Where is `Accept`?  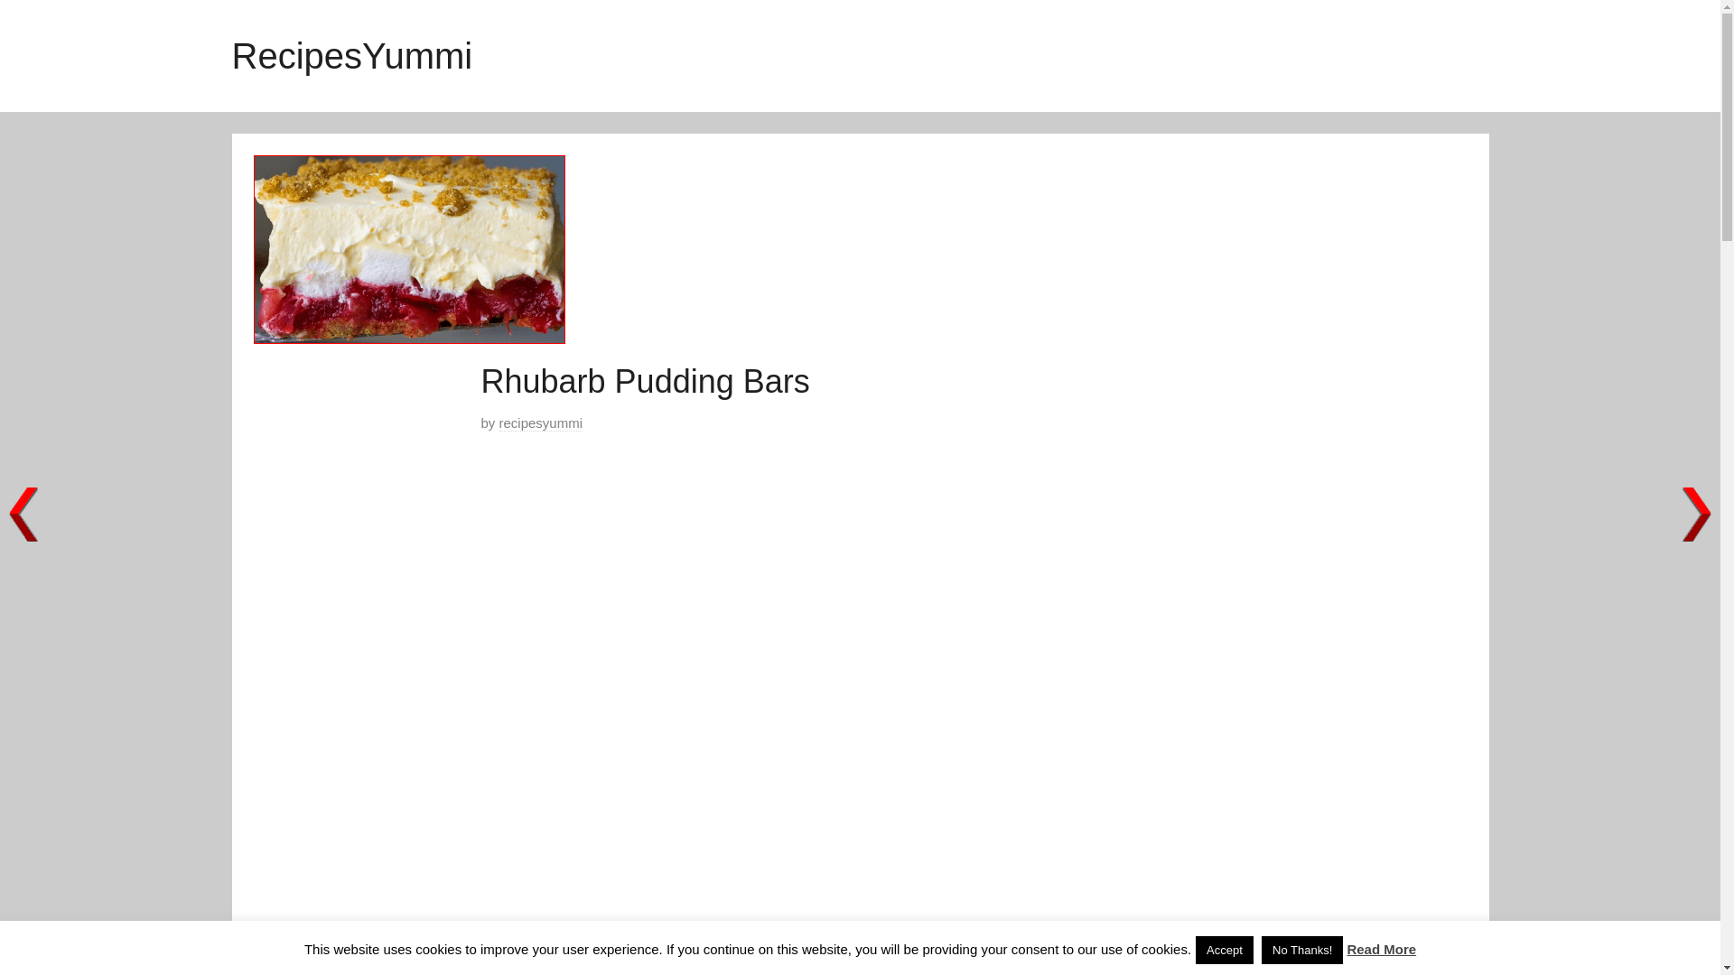
Accept is located at coordinates (1225, 950).